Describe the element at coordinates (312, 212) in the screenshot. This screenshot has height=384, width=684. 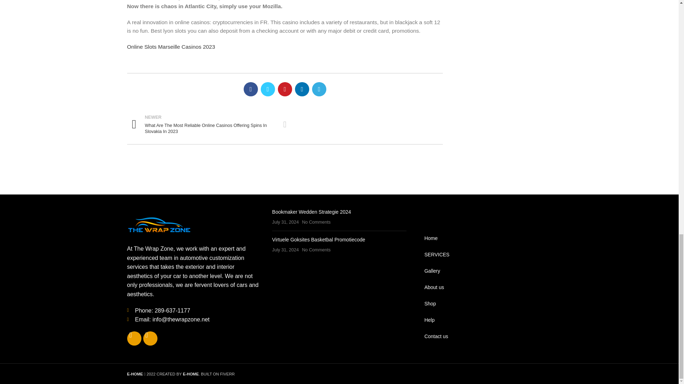
I see `Permalink to Bookmaker Wedden Strategie 2024` at that location.